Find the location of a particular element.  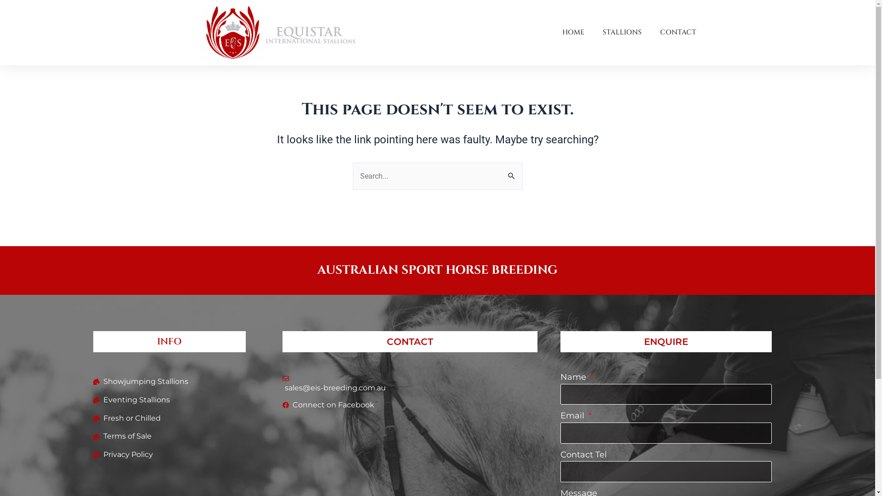

Eventing Stallions is located at coordinates (169, 400).